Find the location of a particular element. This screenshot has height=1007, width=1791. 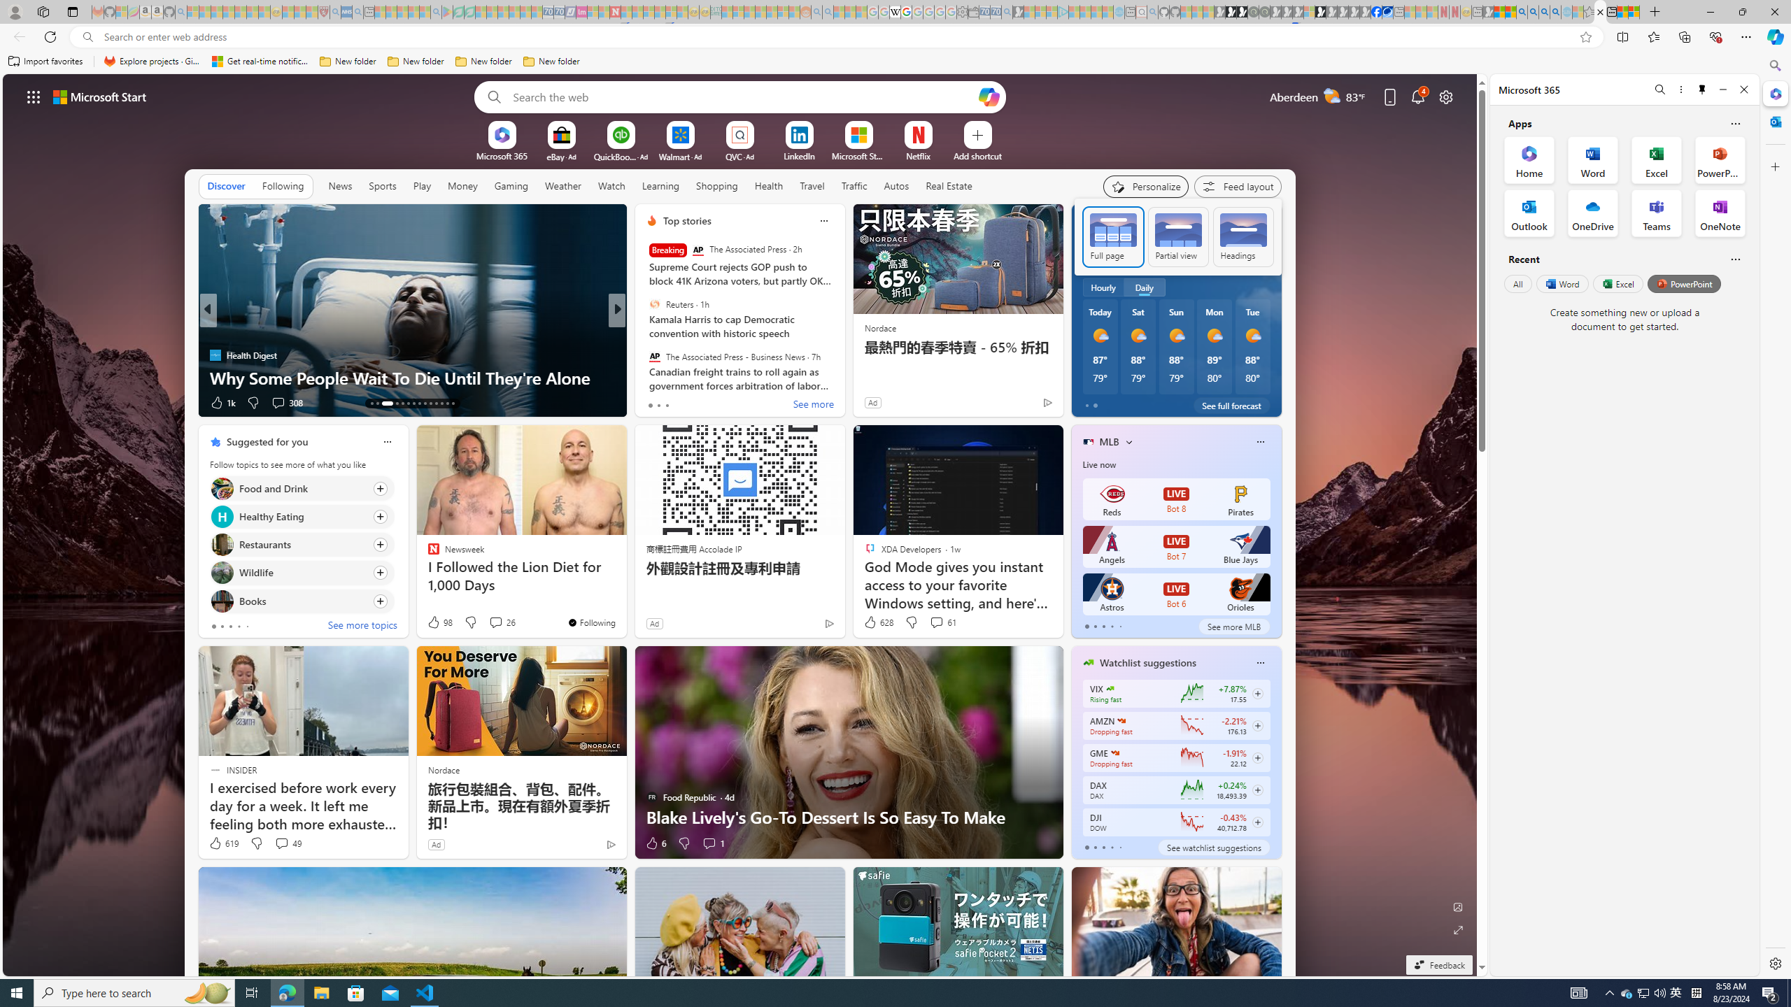

Travel is located at coordinates (812, 186).